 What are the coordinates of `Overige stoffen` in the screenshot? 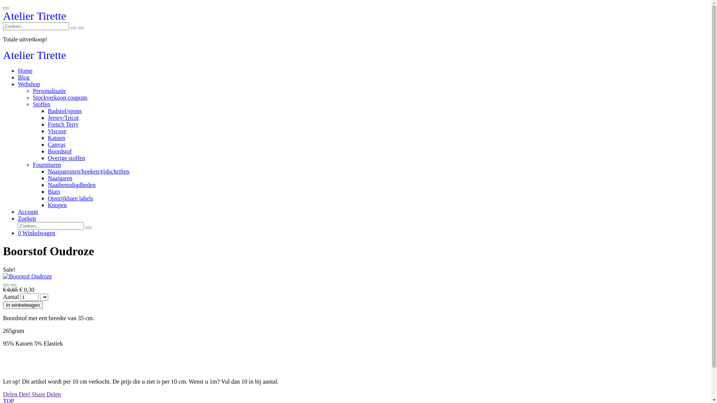 It's located at (66, 158).